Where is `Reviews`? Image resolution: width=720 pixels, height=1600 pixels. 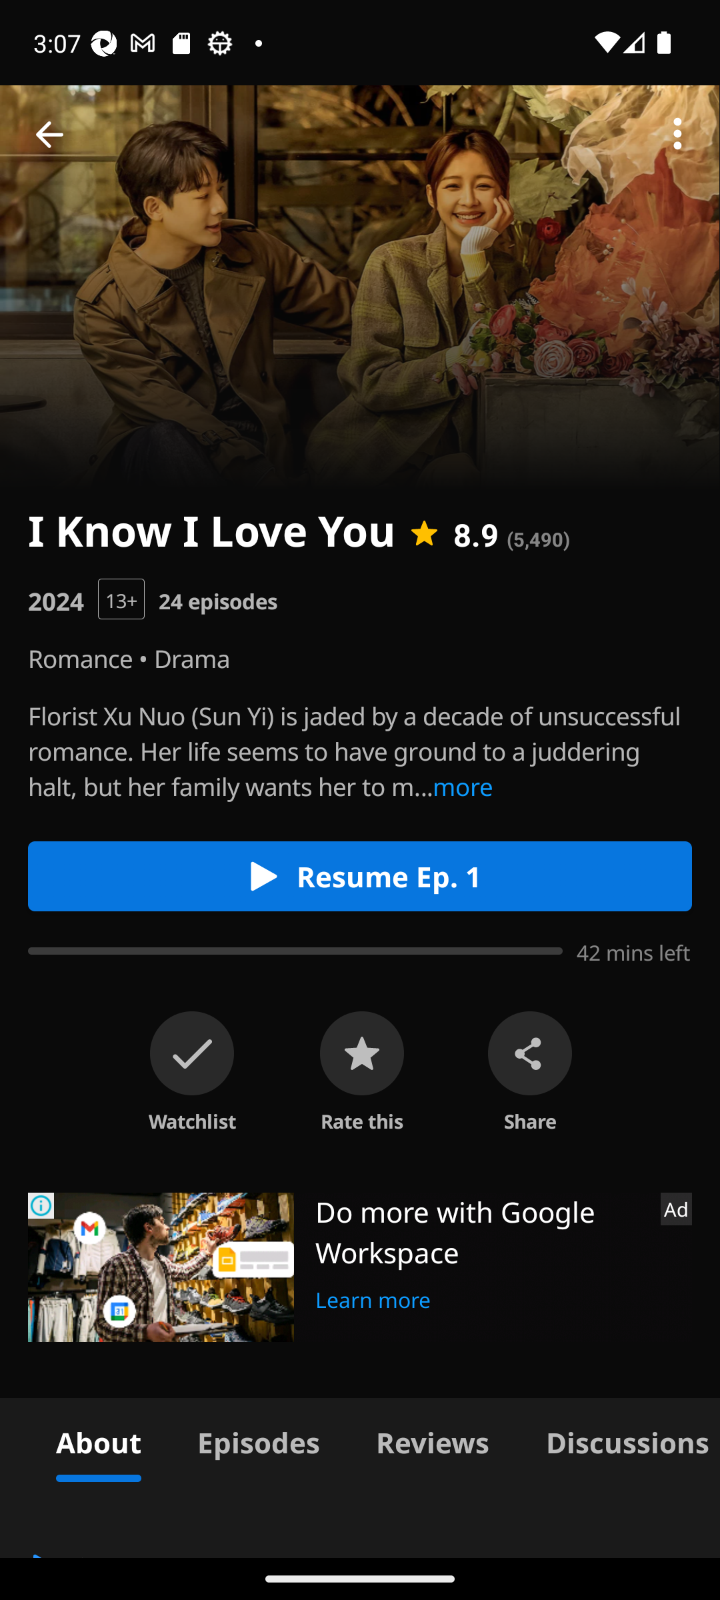
Reviews is located at coordinates (432, 1440).